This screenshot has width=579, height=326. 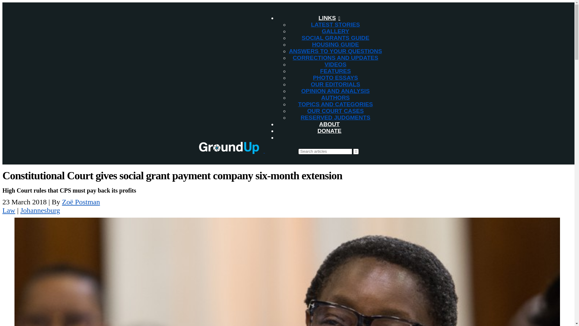 I want to click on DONATE, so click(x=329, y=131).